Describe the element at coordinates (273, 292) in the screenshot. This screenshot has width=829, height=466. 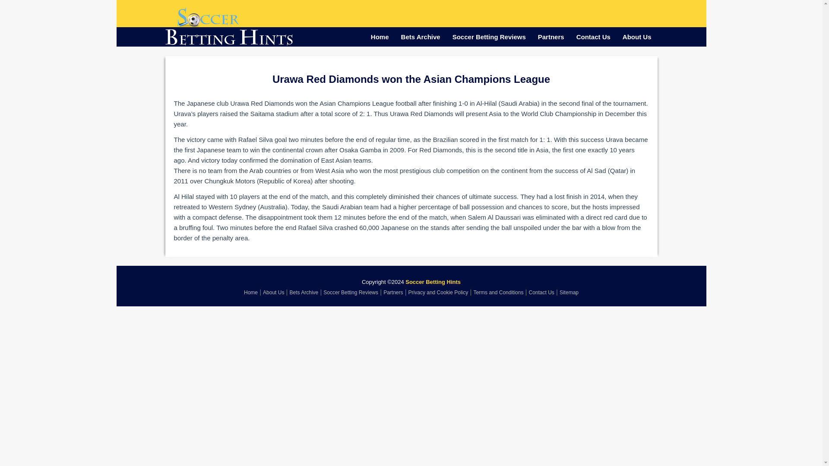
I see `About Us` at that location.